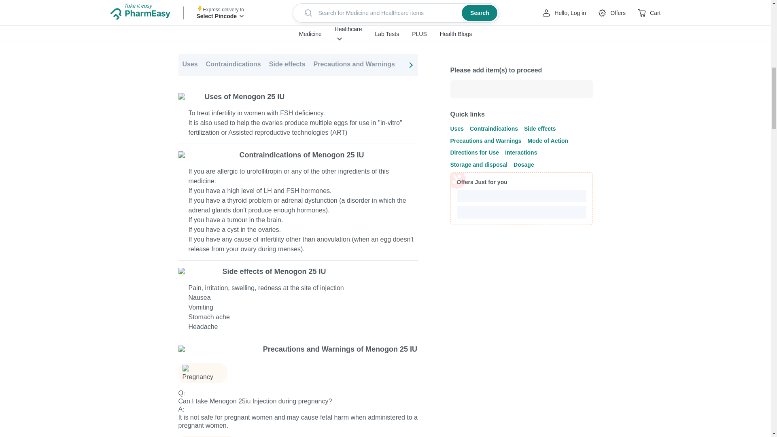 Image resolution: width=777 pixels, height=437 pixels. Describe the element at coordinates (427, 65) in the screenshot. I see `Mode of Action` at that location.